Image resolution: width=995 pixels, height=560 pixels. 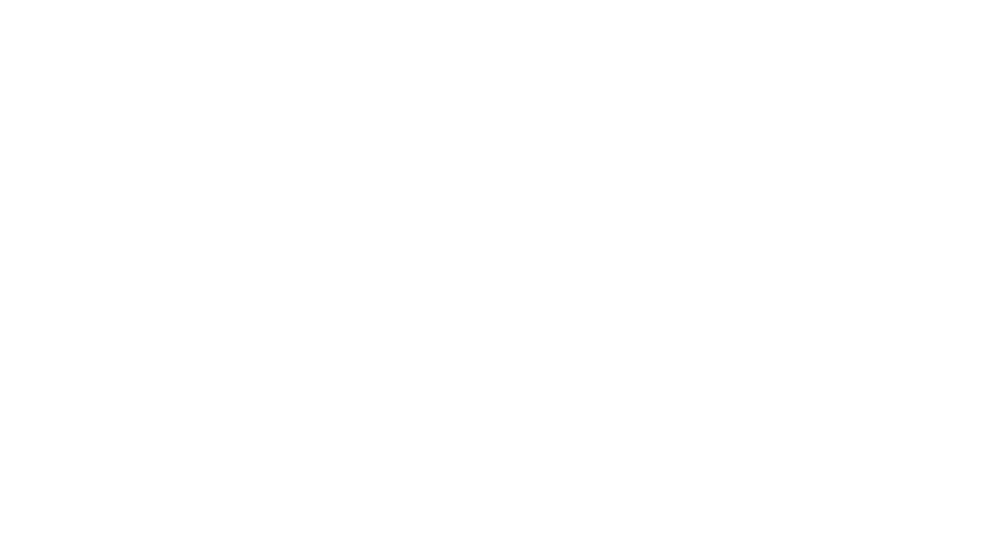 I want to click on info@3jshairspa.com, so click(x=262, y=19).